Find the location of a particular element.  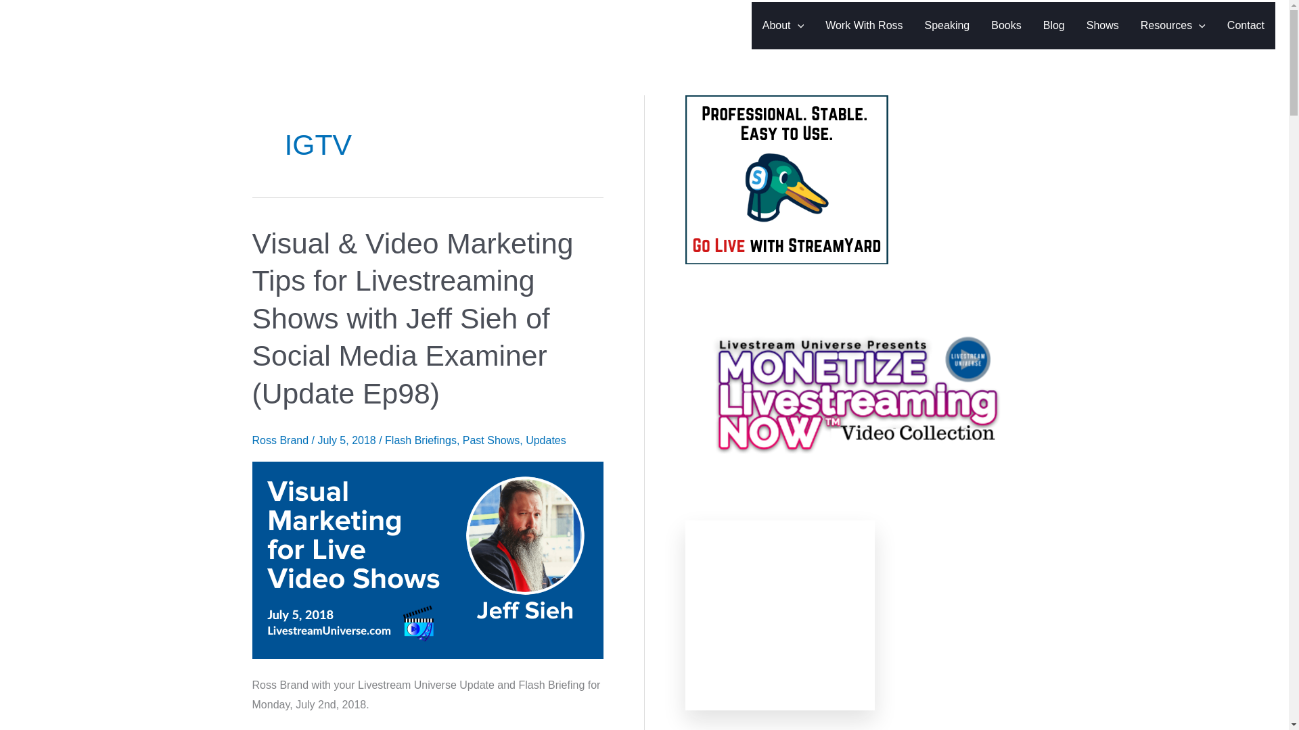

Books is located at coordinates (1005, 26).